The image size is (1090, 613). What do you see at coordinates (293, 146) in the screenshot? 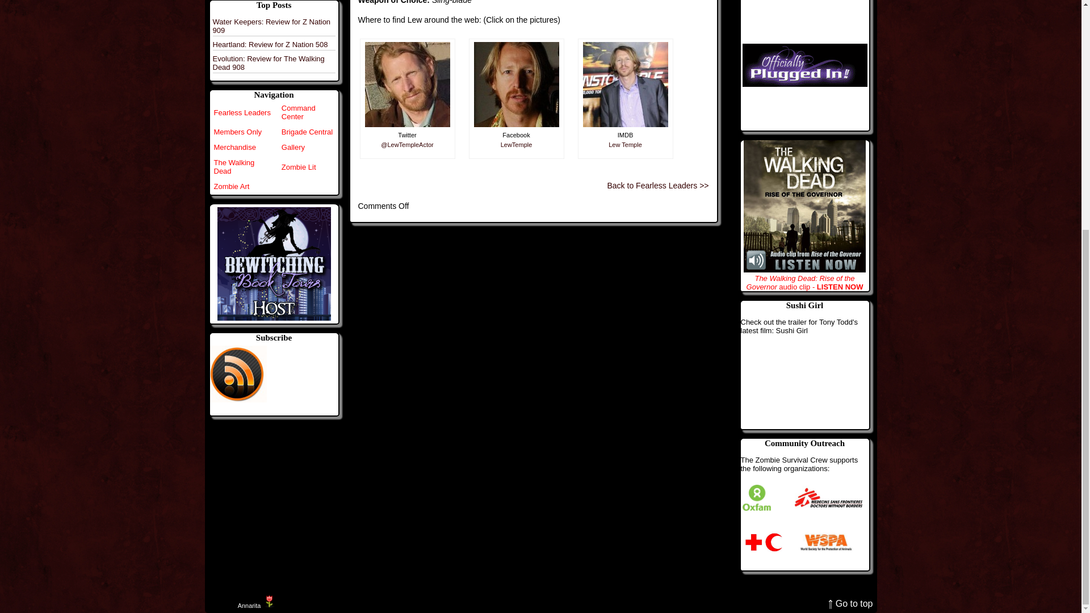
I see `Gallery` at bounding box center [293, 146].